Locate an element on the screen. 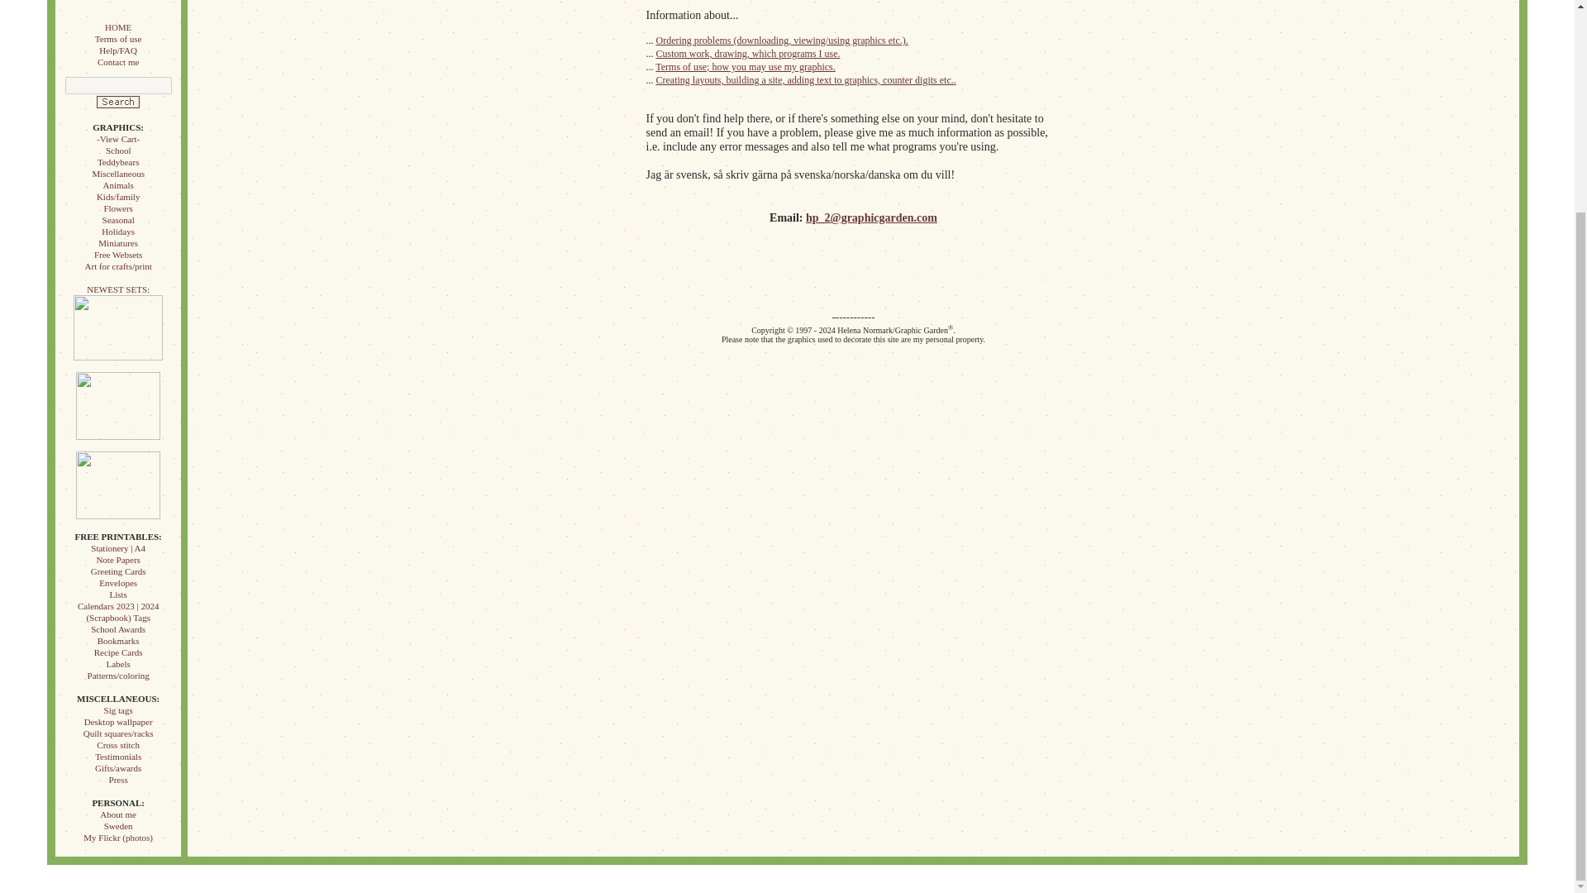 The width and height of the screenshot is (1587, 893). Greeting Cards is located at coordinates (117, 571).